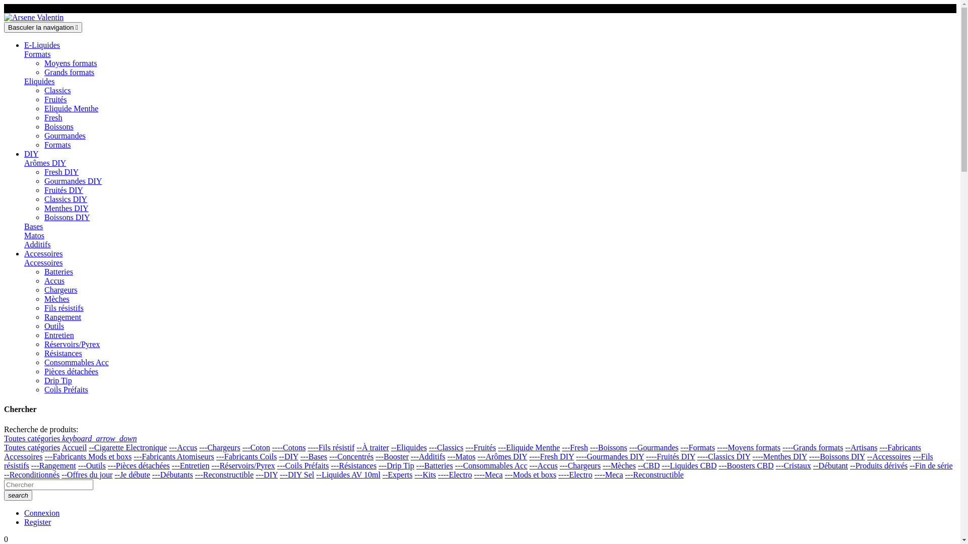  What do you see at coordinates (59, 127) in the screenshot?
I see `Boissons` at bounding box center [59, 127].